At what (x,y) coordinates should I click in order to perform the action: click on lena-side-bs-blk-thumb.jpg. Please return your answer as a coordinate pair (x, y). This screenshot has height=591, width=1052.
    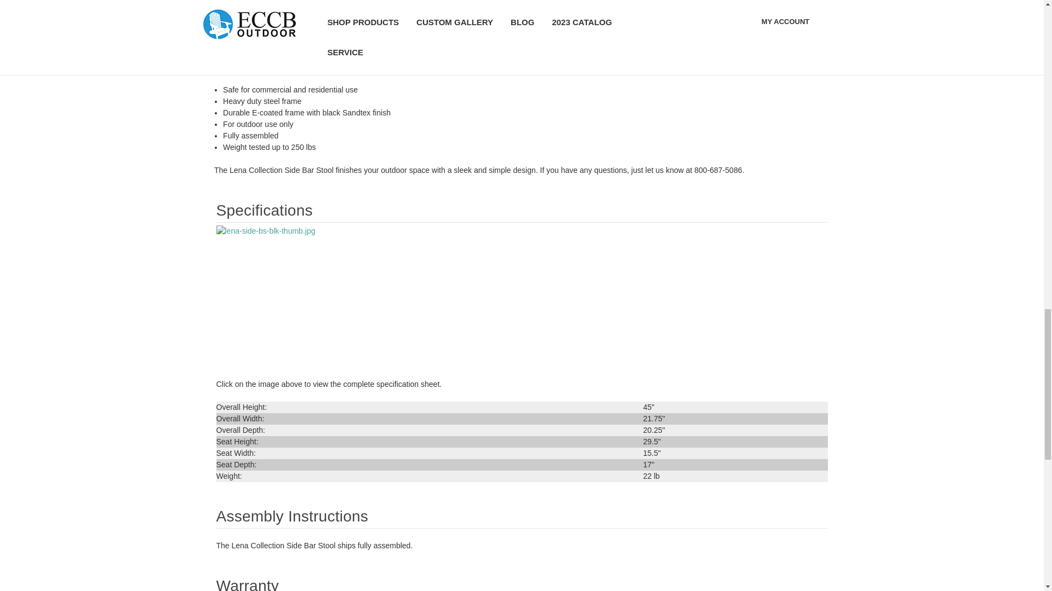
    Looking at the image, I should click on (270, 296).